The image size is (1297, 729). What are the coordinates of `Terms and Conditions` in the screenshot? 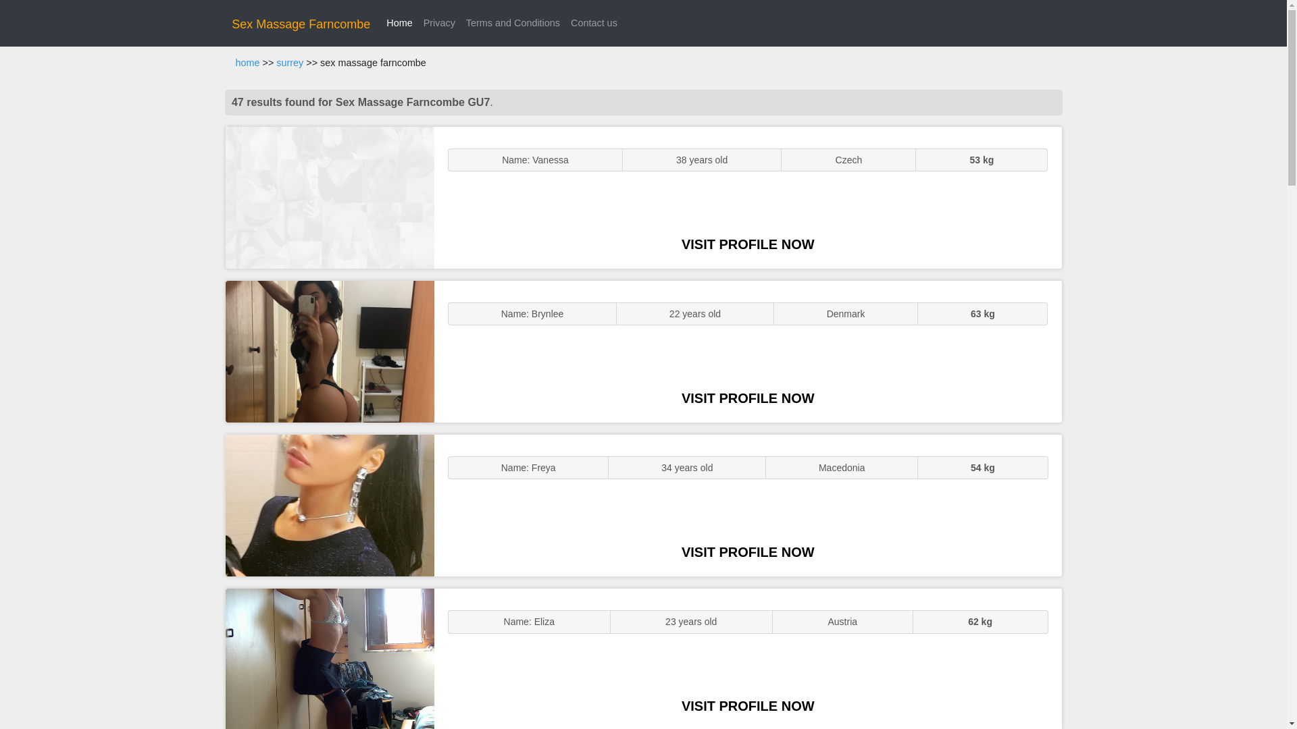 It's located at (513, 23).